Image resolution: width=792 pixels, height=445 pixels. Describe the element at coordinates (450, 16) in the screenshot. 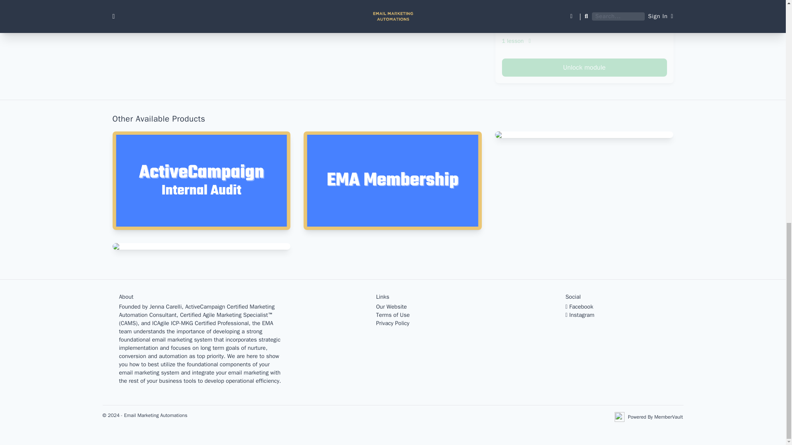

I see `Sign up` at that location.